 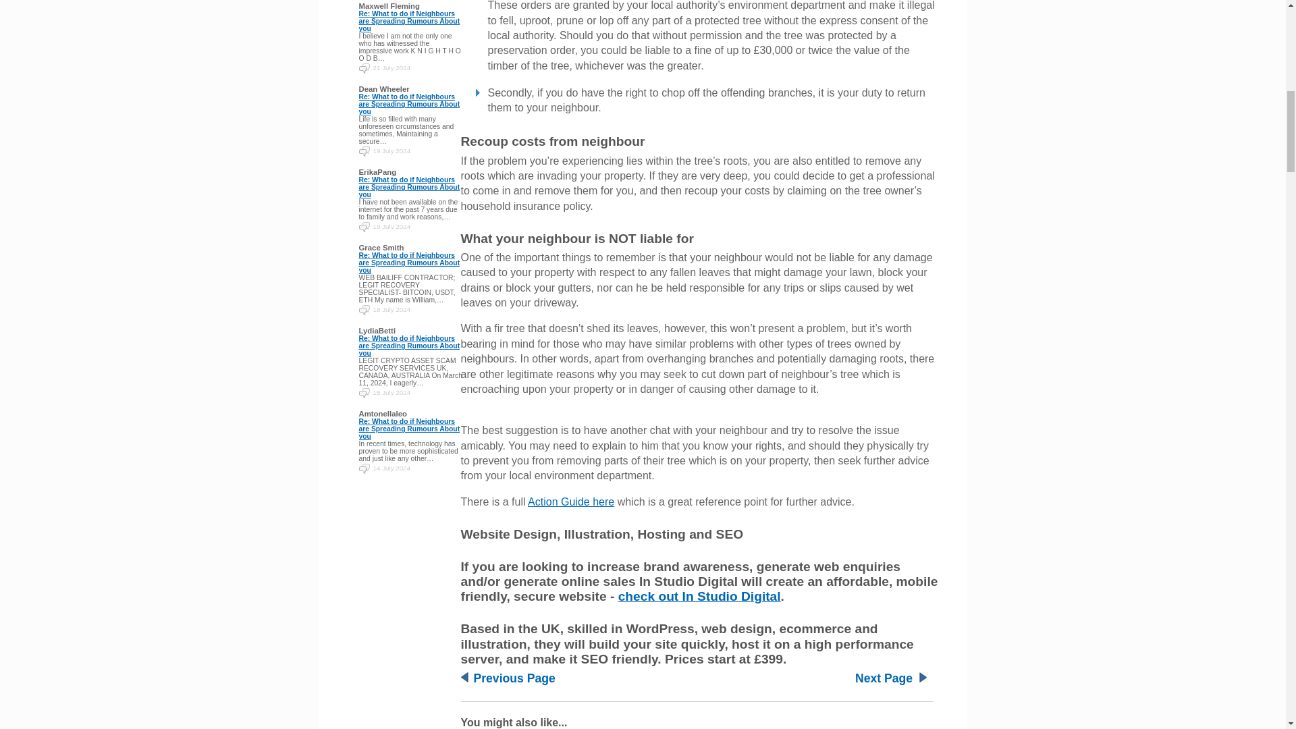 I want to click on Action Guide here, so click(x=571, y=502).